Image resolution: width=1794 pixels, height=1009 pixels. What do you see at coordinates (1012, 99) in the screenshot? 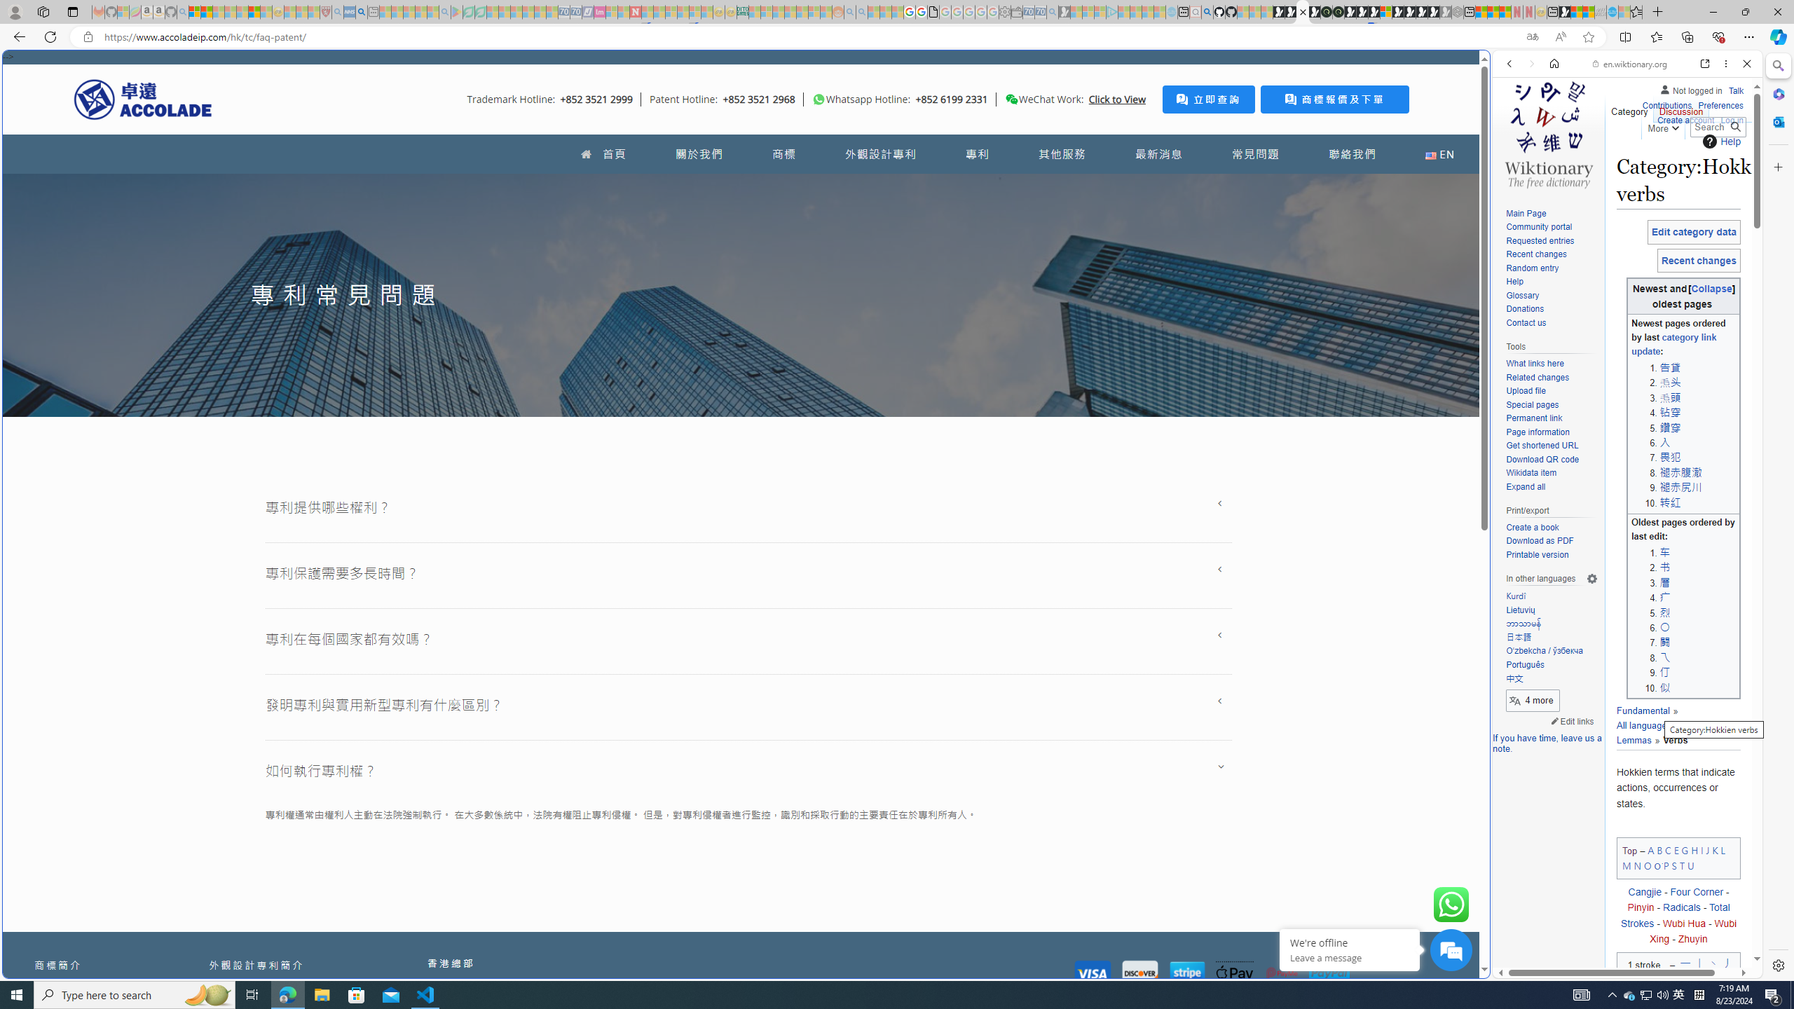
I see `Class: desktop` at bounding box center [1012, 99].